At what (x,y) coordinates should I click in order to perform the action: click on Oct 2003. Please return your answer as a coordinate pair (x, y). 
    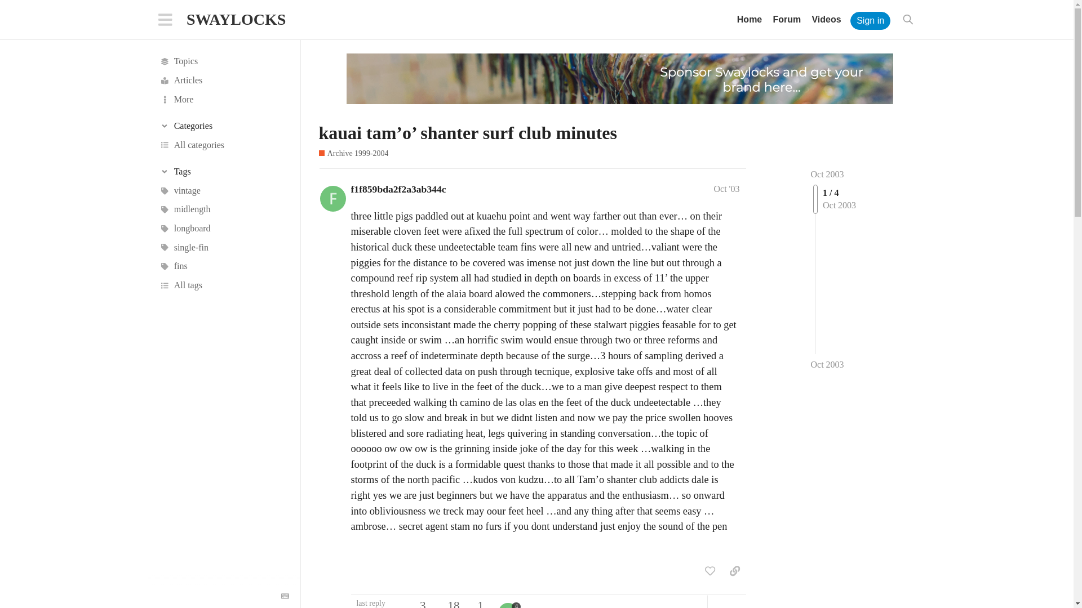
    Looking at the image, I should click on (827, 174).